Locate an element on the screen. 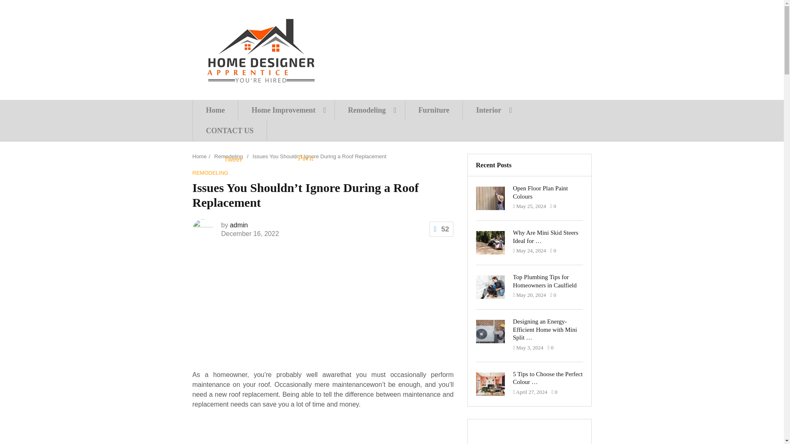 The width and height of the screenshot is (790, 444). Furniture is located at coordinates (434, 110).